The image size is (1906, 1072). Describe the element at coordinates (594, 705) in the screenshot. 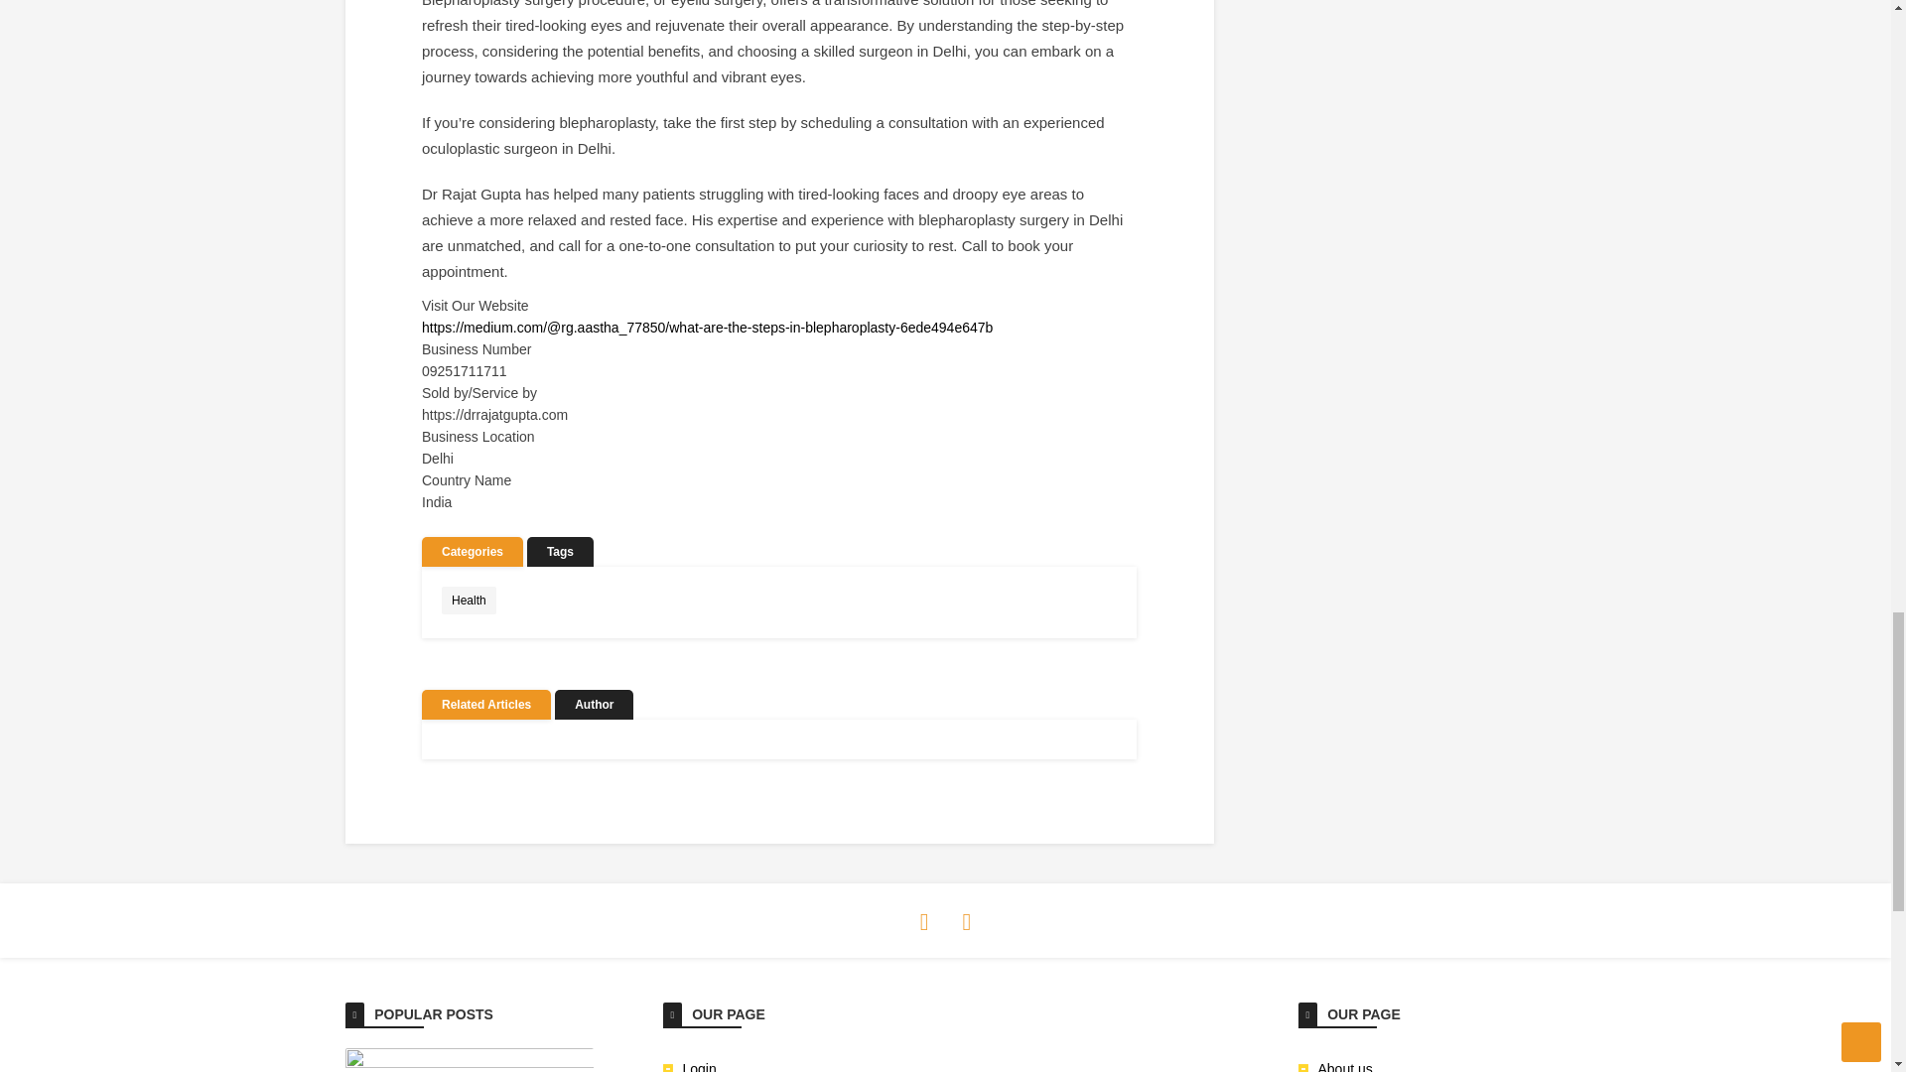

I see `Author` at that location.